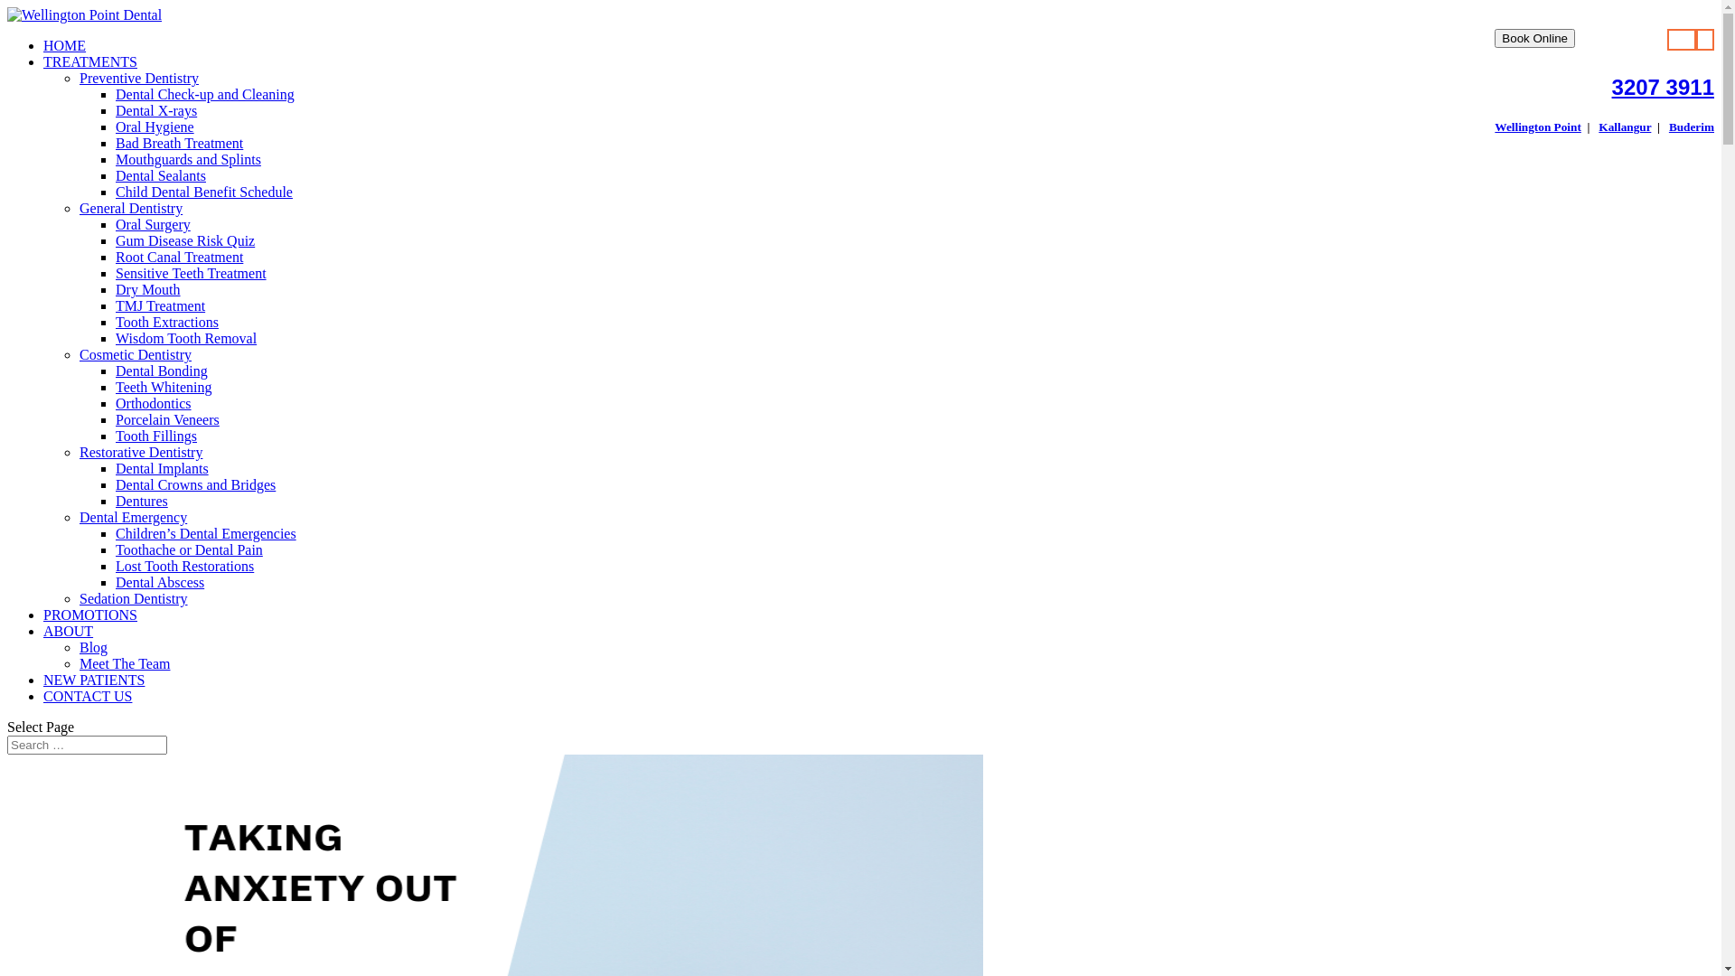 This screenshot has width=1735, height=976. Describe the element at coordinates (125, 663) in the screenshot. I see `Meet The Team` at that location.